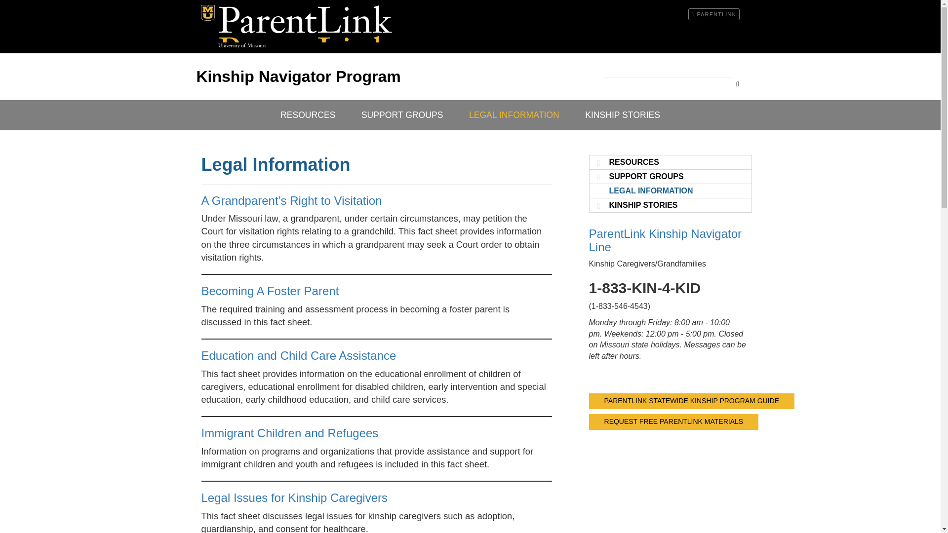  What do you see at coordinates (298, 76) in the screenshot?
I see `Kinship Navigator Program` at bounding box center [298, 76].